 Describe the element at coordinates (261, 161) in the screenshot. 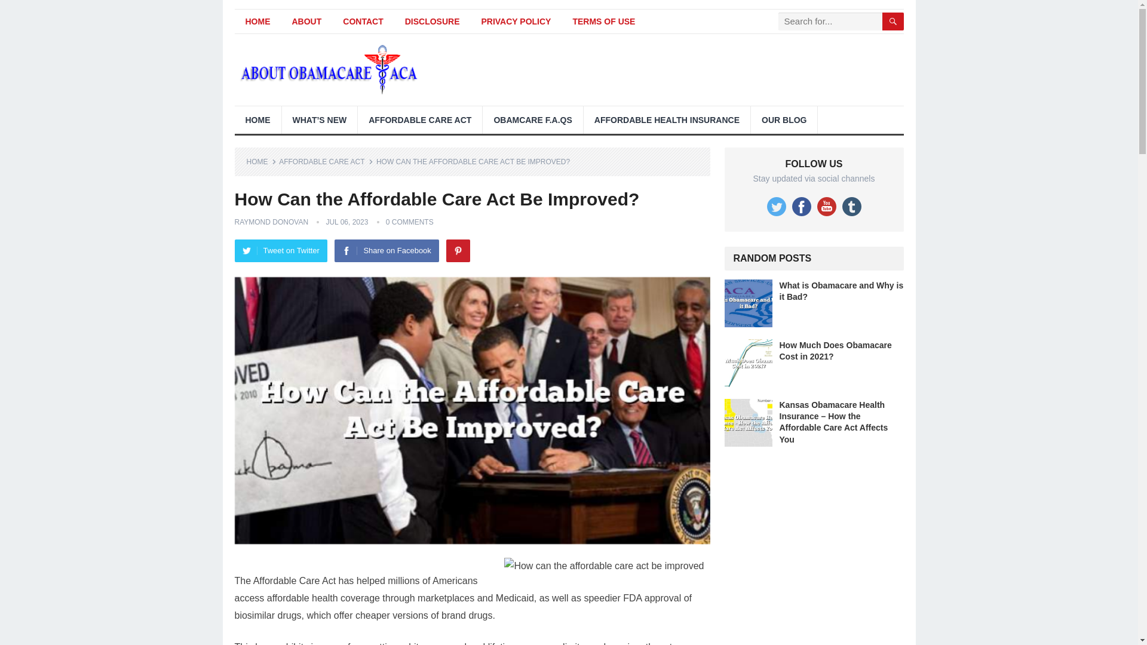

I see `HOME` at that location.